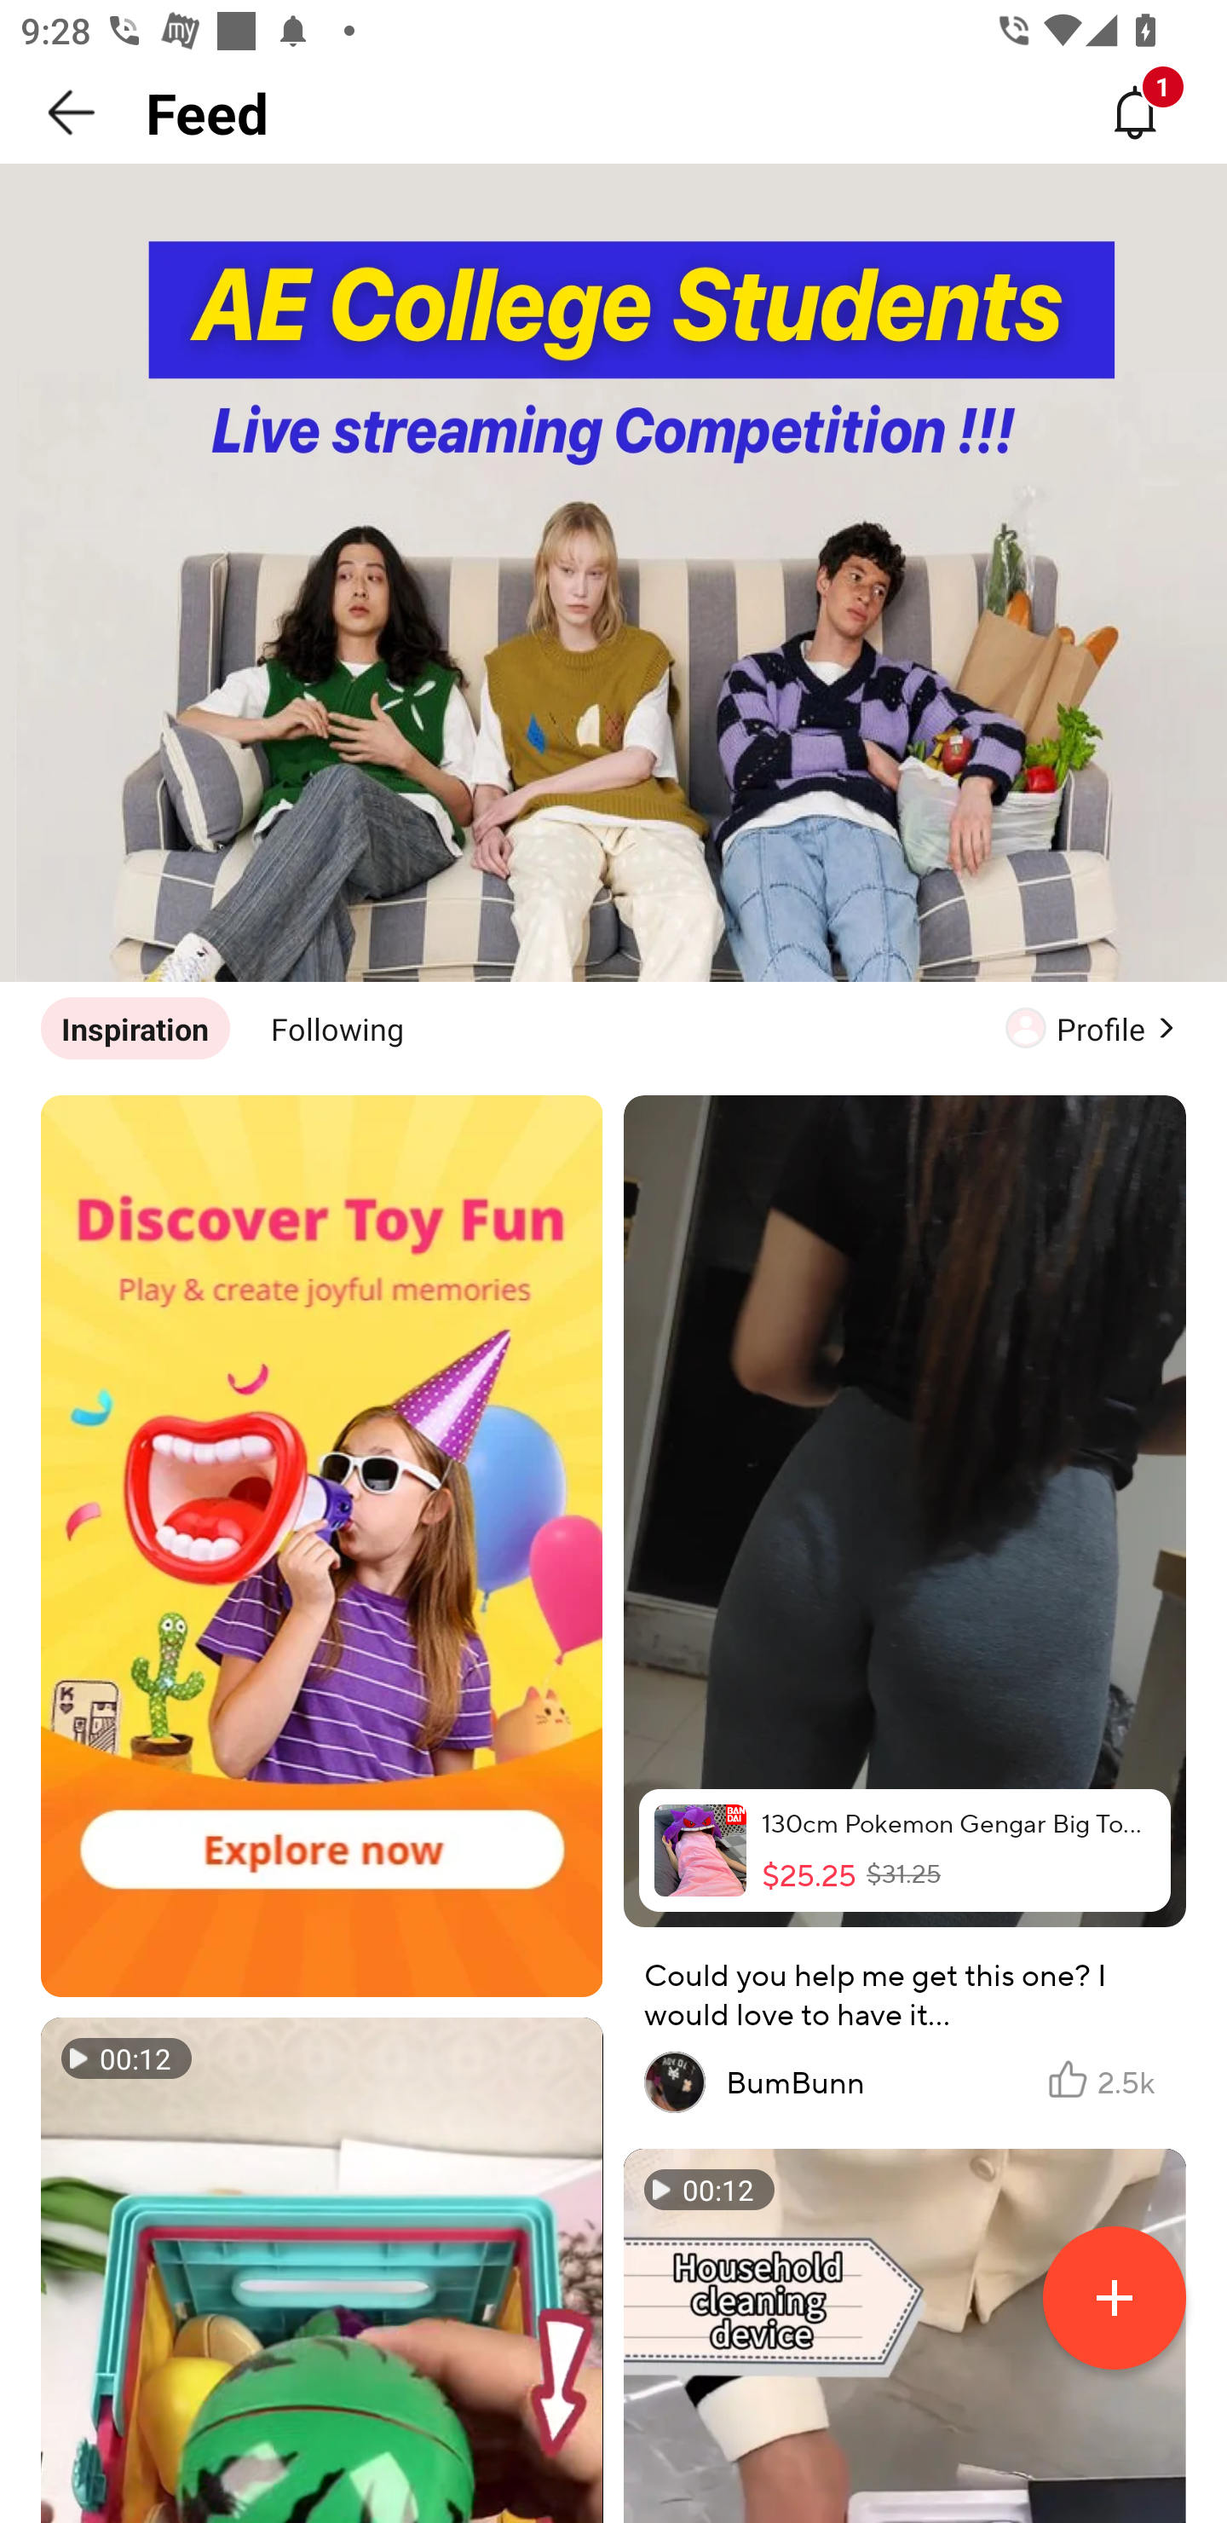  I want to click on Messages 1, so click(1135, 113).